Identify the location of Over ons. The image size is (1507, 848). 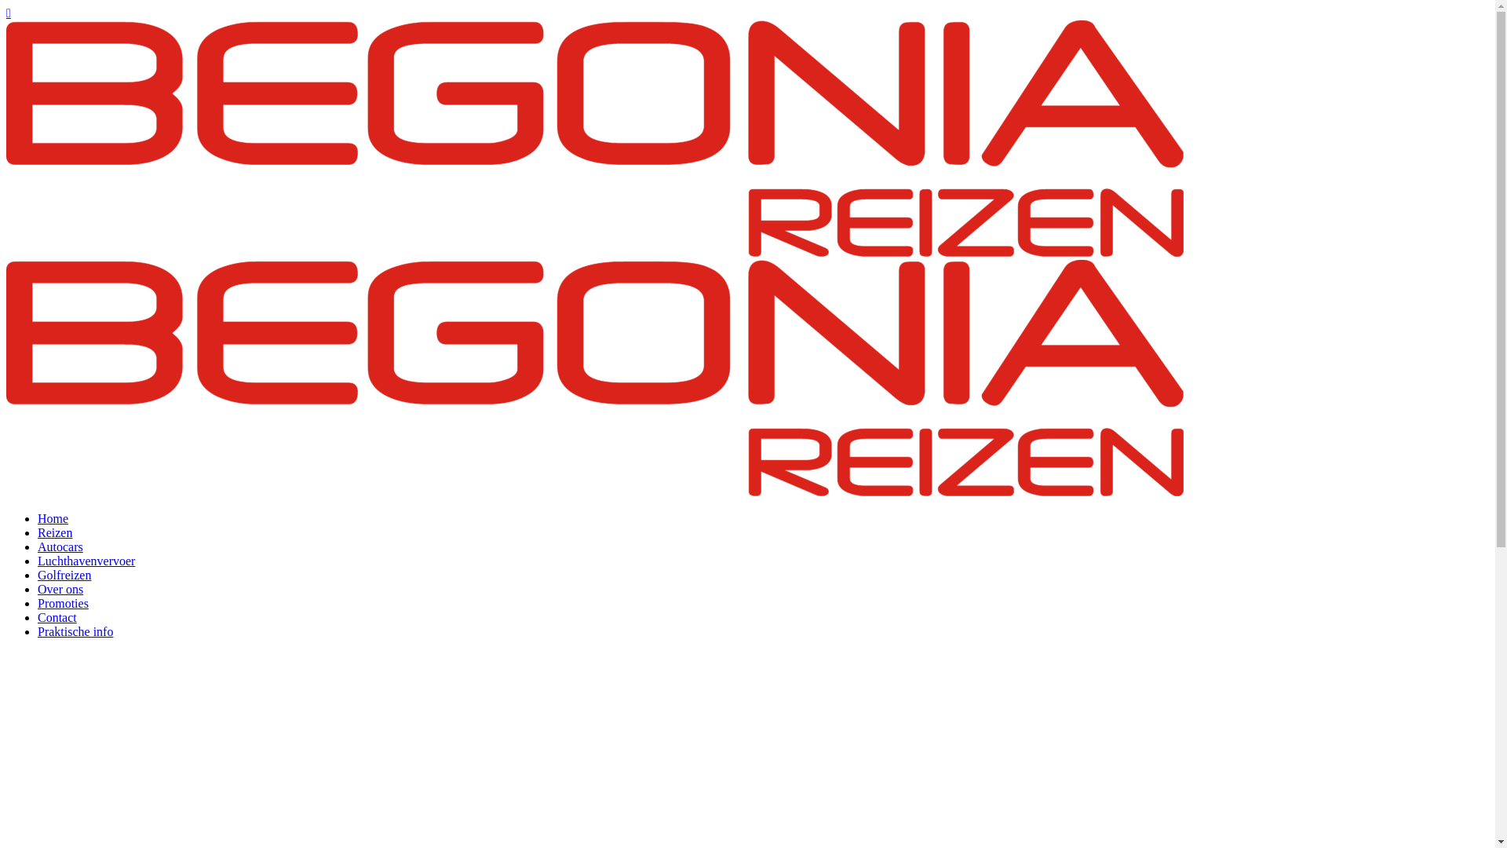
(60, 589).